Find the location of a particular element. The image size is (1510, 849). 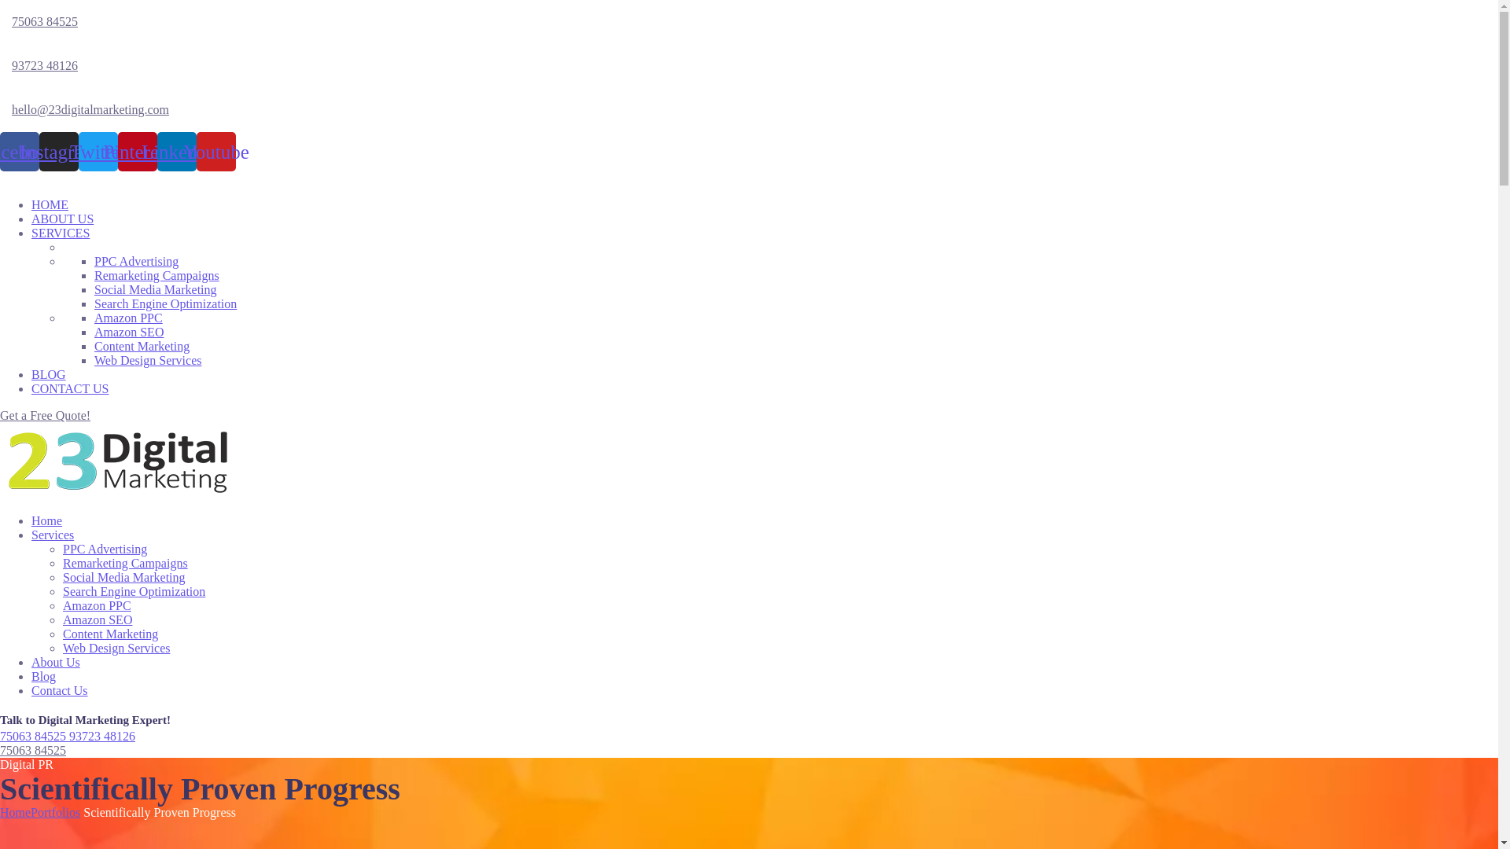

PPC Advertising is located at coordinates (137, 261).